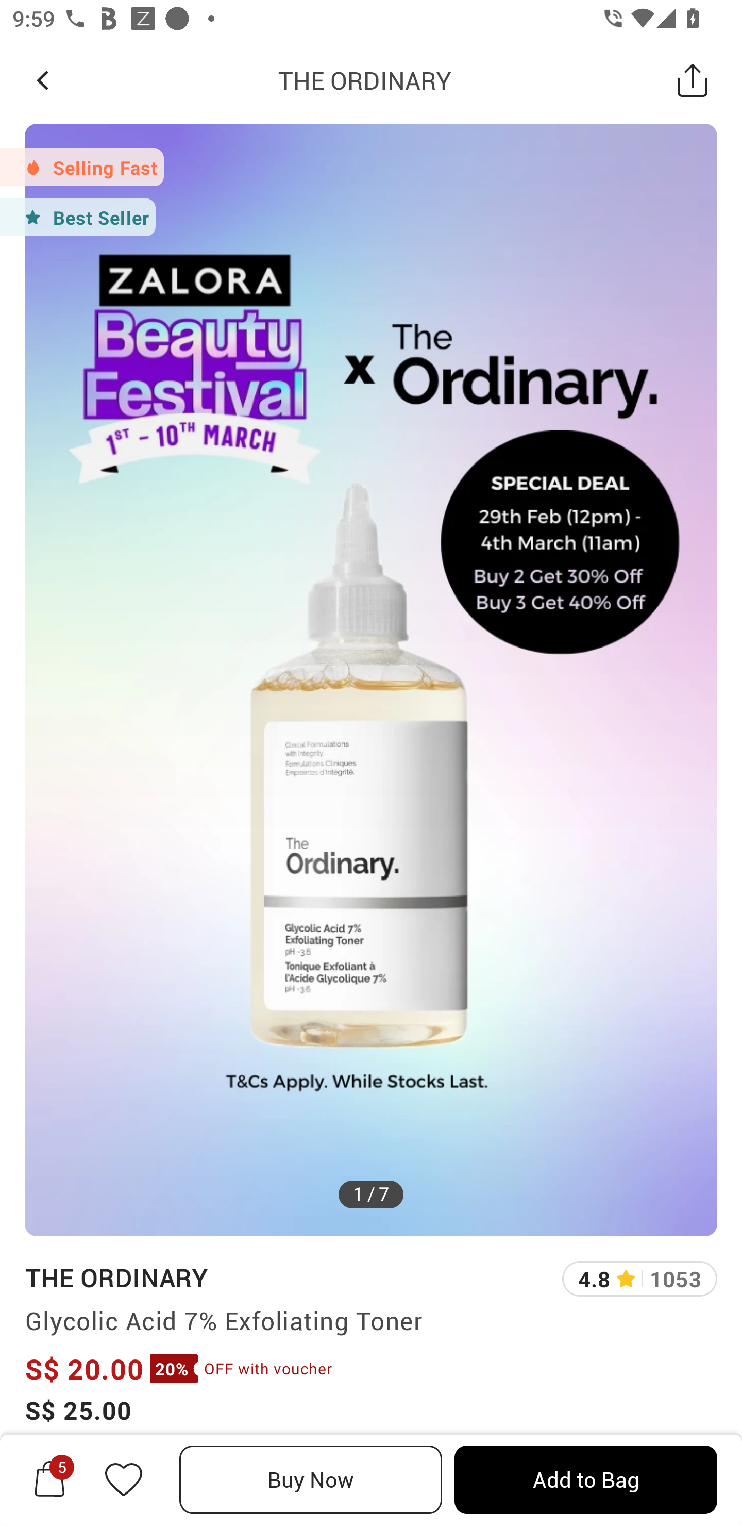 This screenshot has height=1526, width=742. What do you see at coordinates (585, 1480) in the screenshot?
I see `Add to Bag` at bounding box center [585, 1480].